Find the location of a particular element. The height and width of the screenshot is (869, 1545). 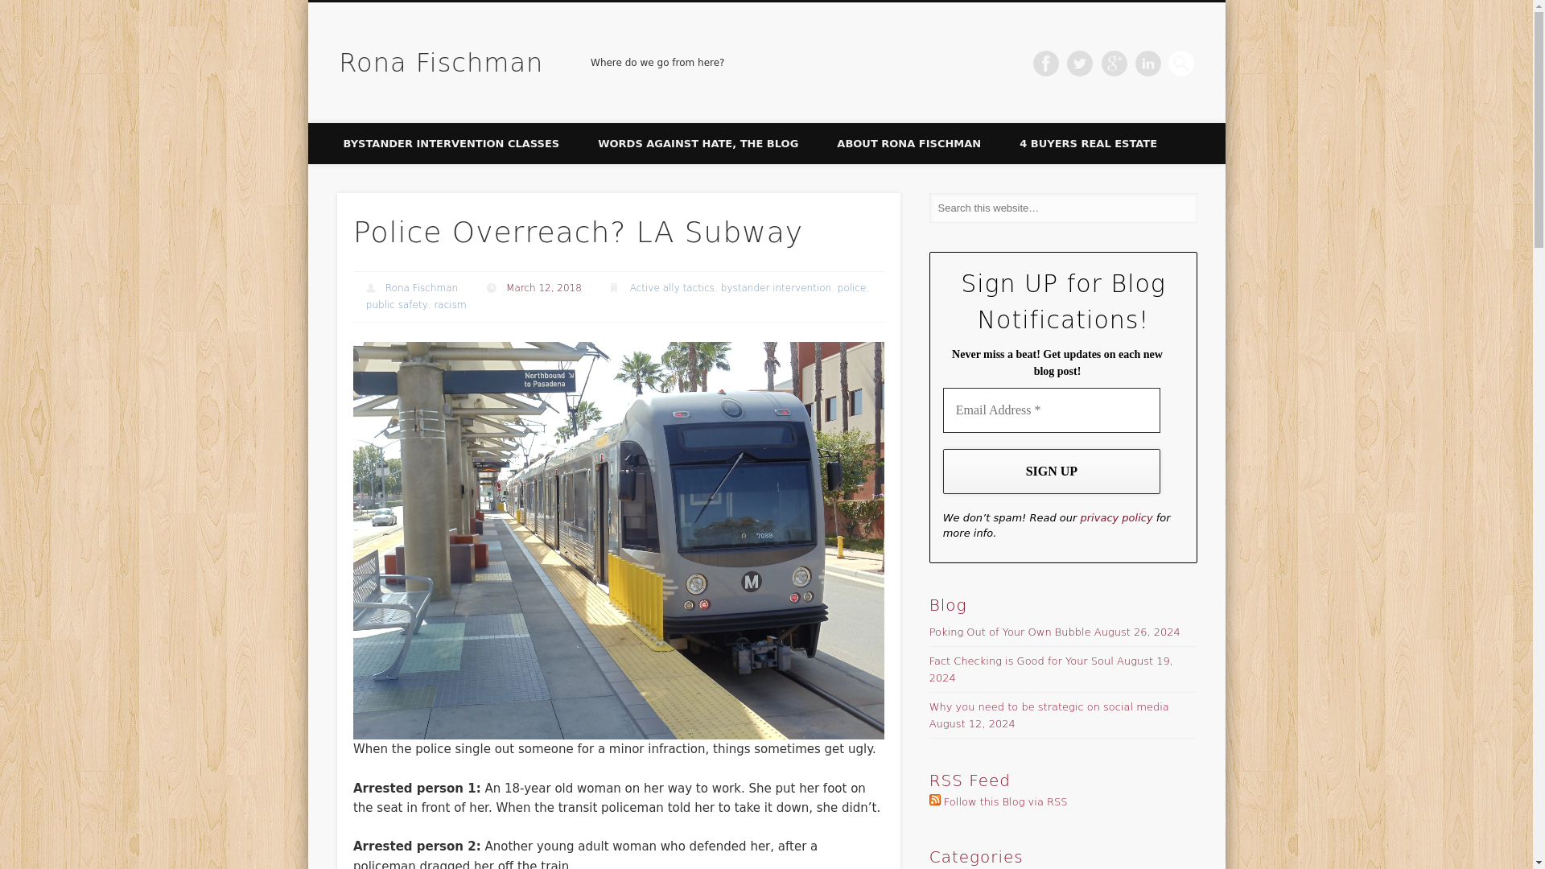

Rona Fischman is located at coordinates (441, 63).